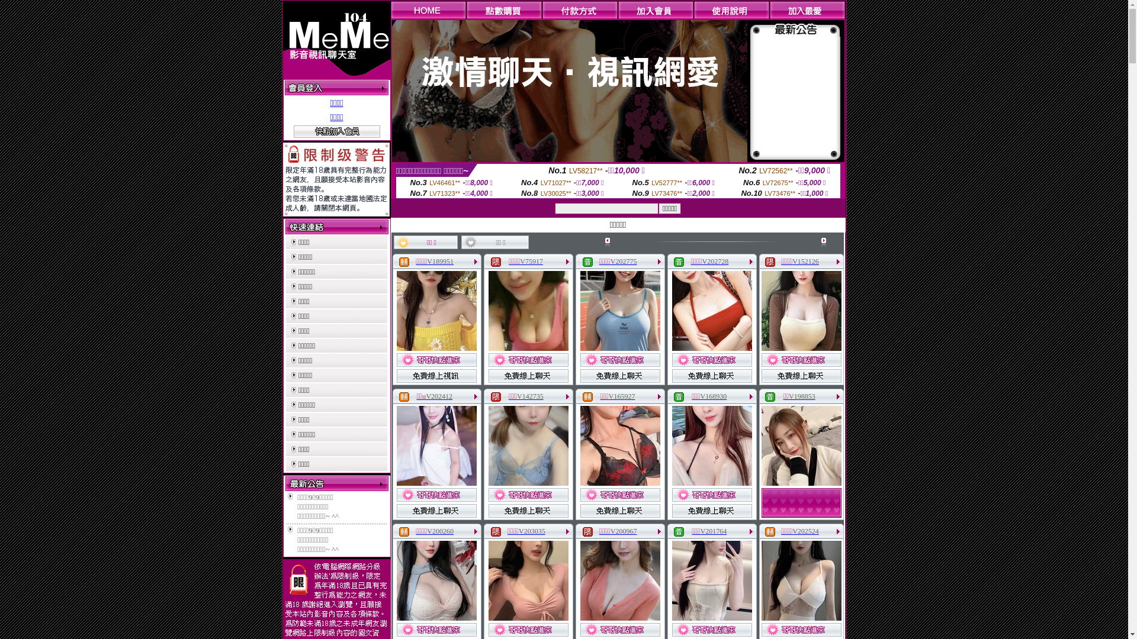 Image resolution: width=1137 pixels, height=639 pixels. What do you see at coordinates (805, 531) in the screenshot?
I see `V202524` at bounding box center [805, 531].